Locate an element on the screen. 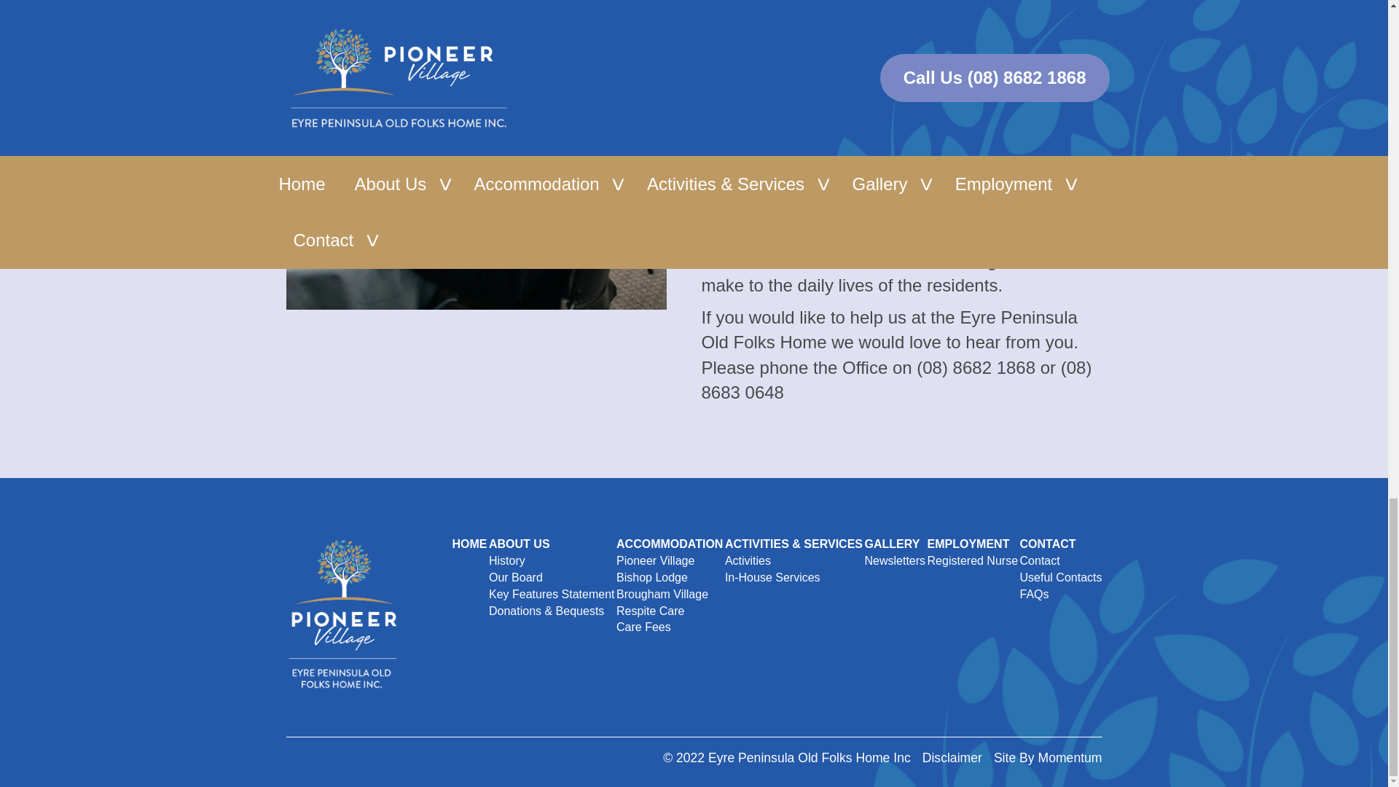  Pioneer Village is located at coordinates (655, 560).